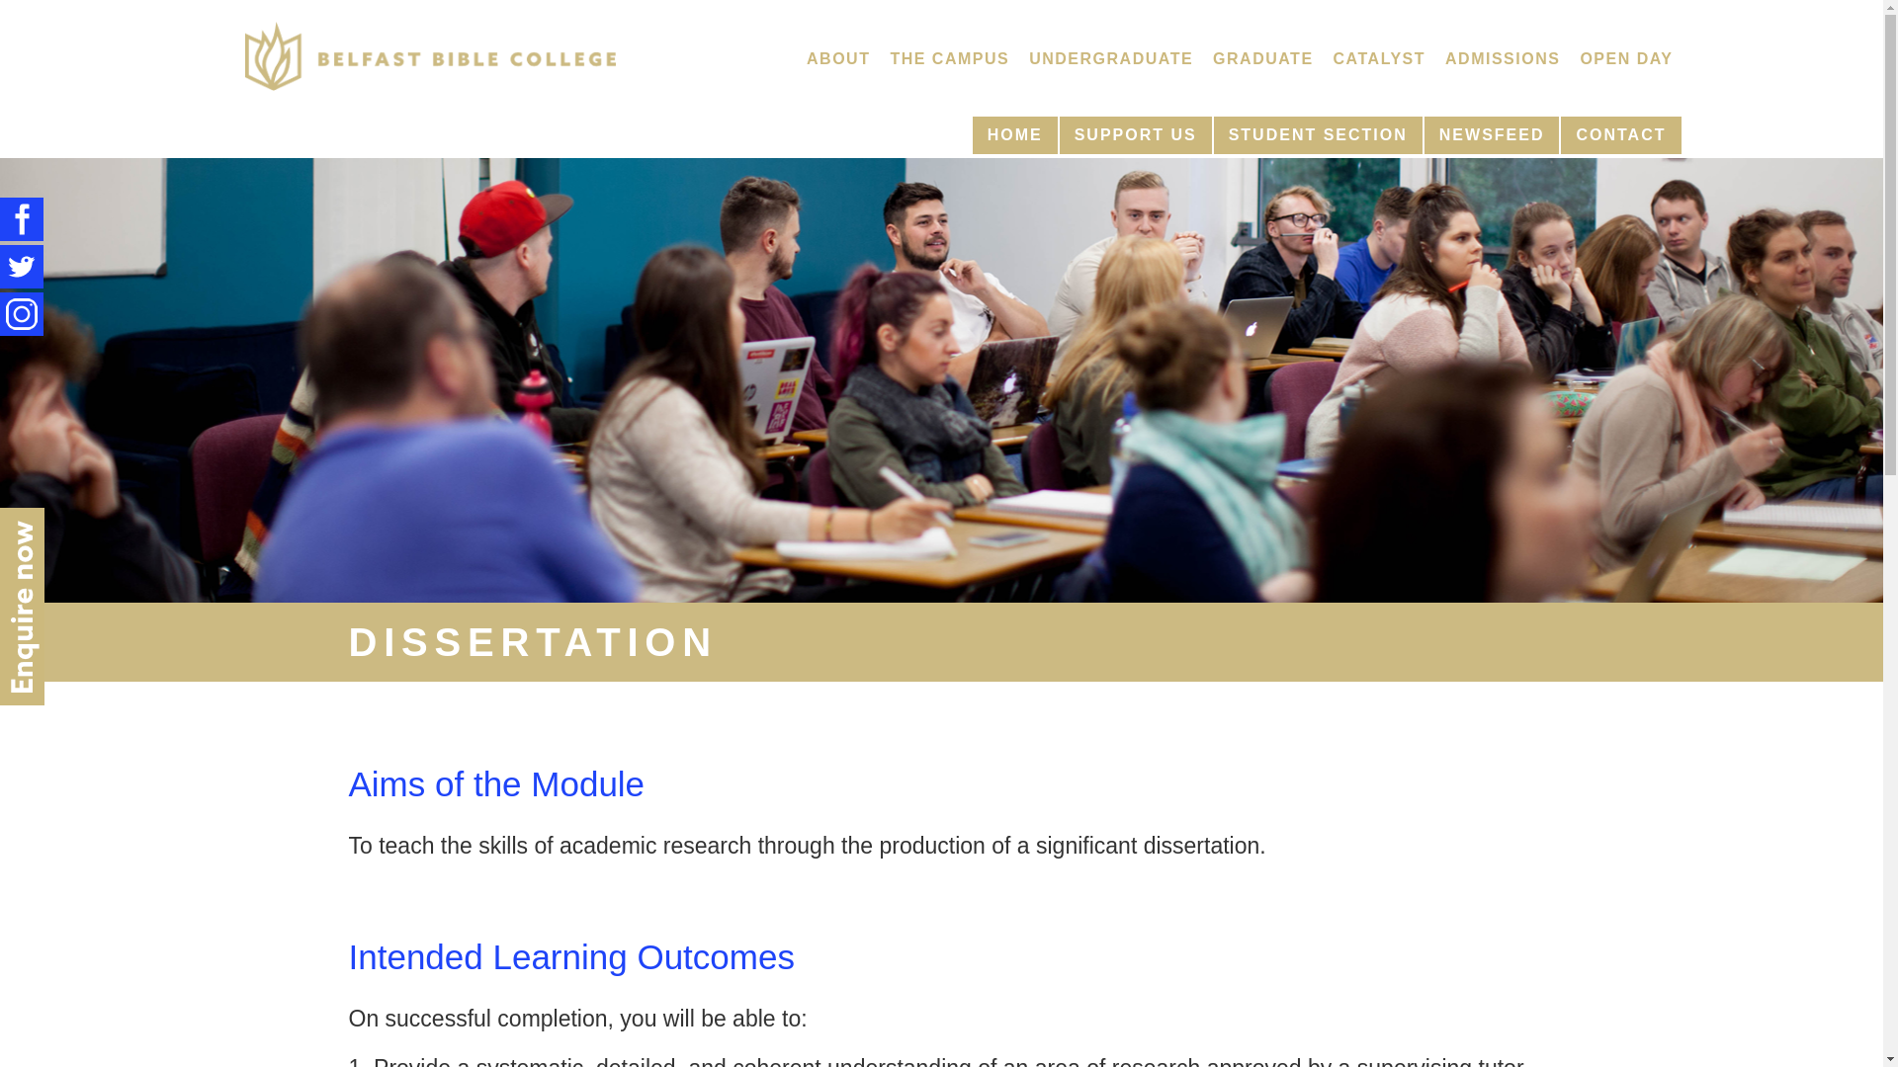 The image size is (1898, 1067). I want to click on CATALYST, so click(1378, 59).